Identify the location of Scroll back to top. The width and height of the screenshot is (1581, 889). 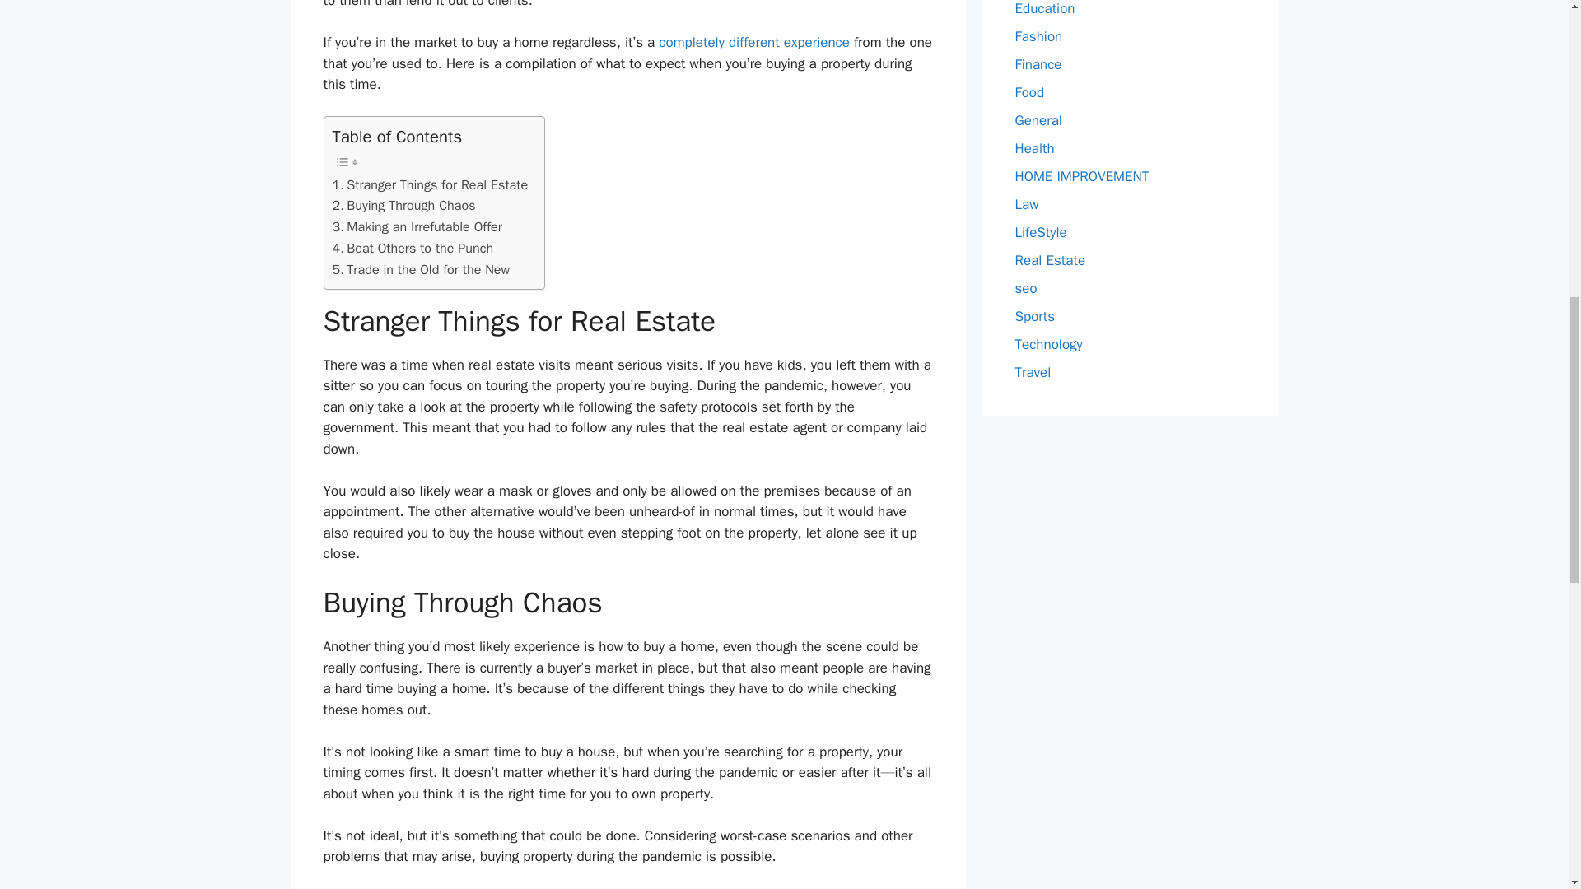
(1527, 781).